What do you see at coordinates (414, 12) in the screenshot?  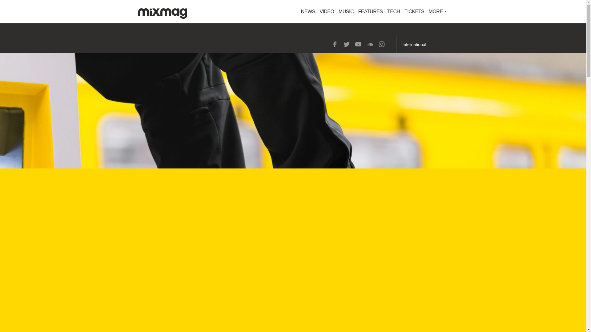 I see `TICKETS` at bounding box center [414, 12].